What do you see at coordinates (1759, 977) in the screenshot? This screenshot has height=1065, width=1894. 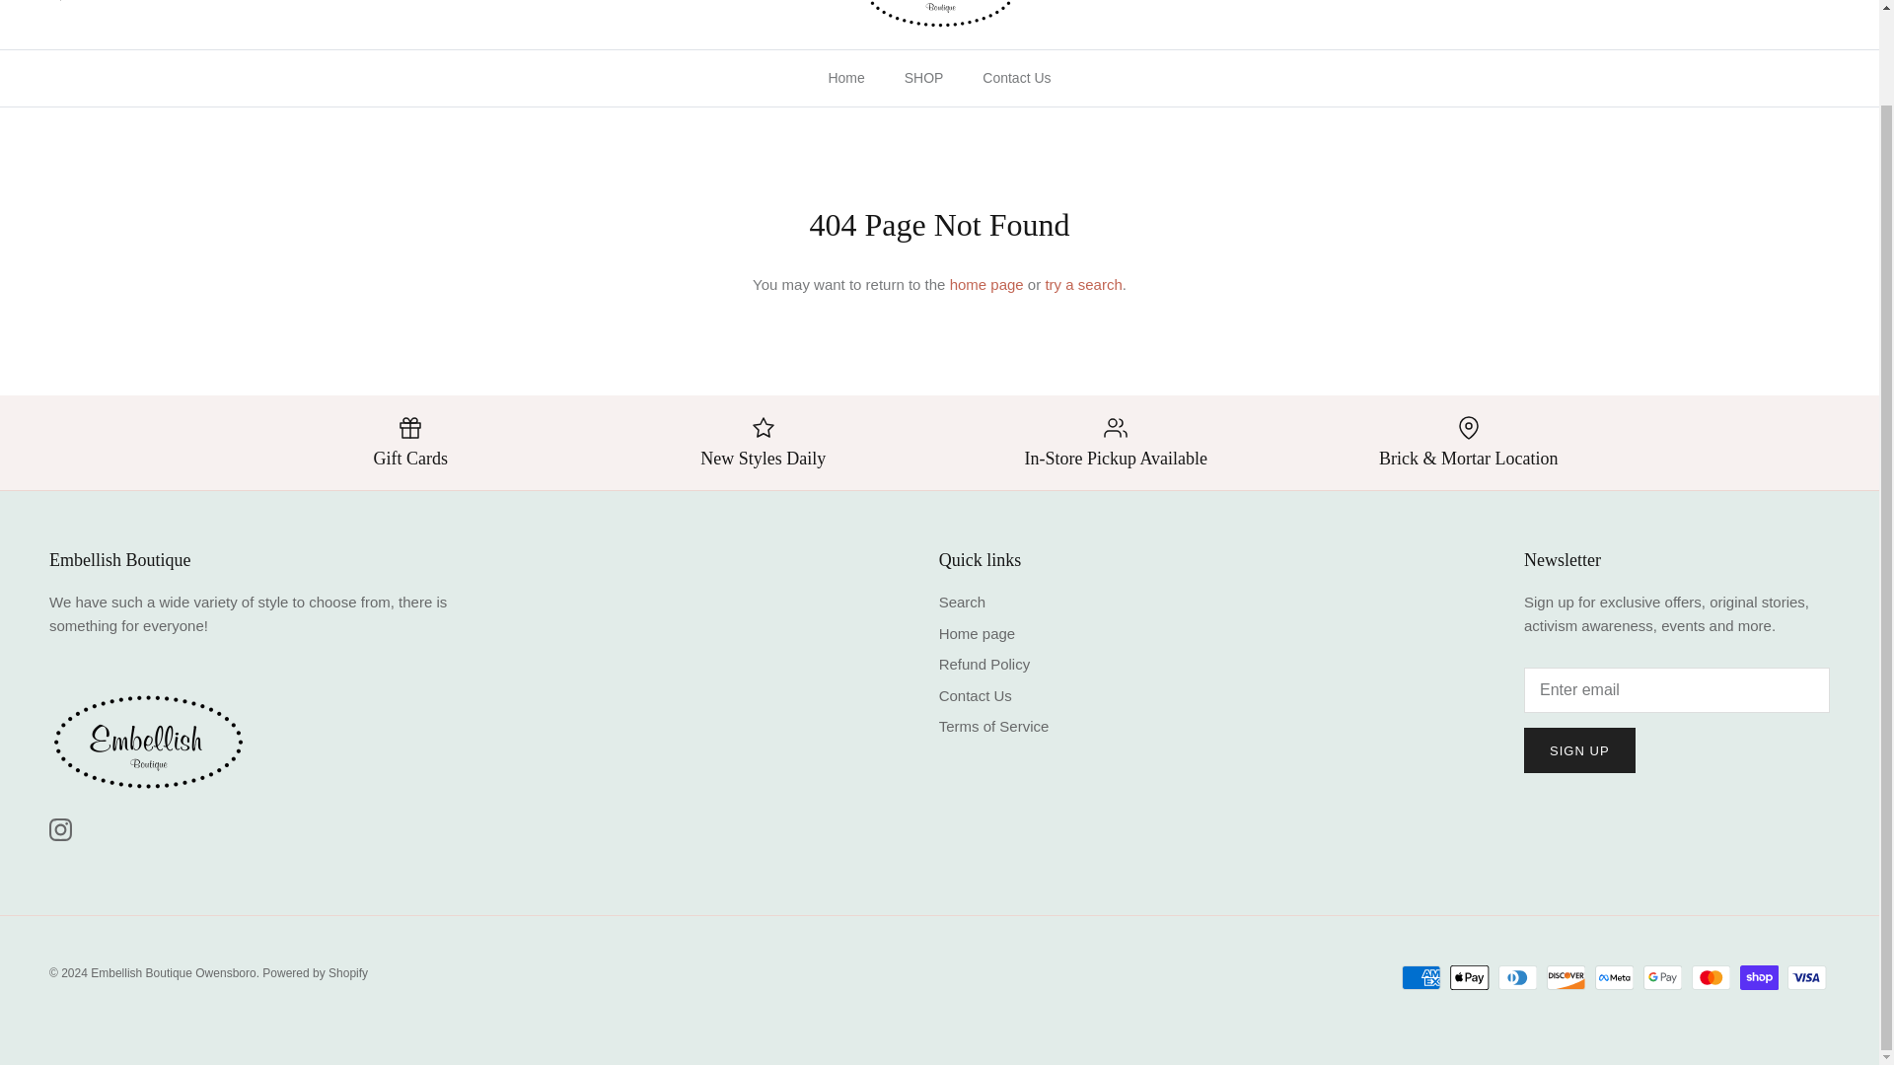 I see `Shop Pay` at bounding box center [1759, 977].